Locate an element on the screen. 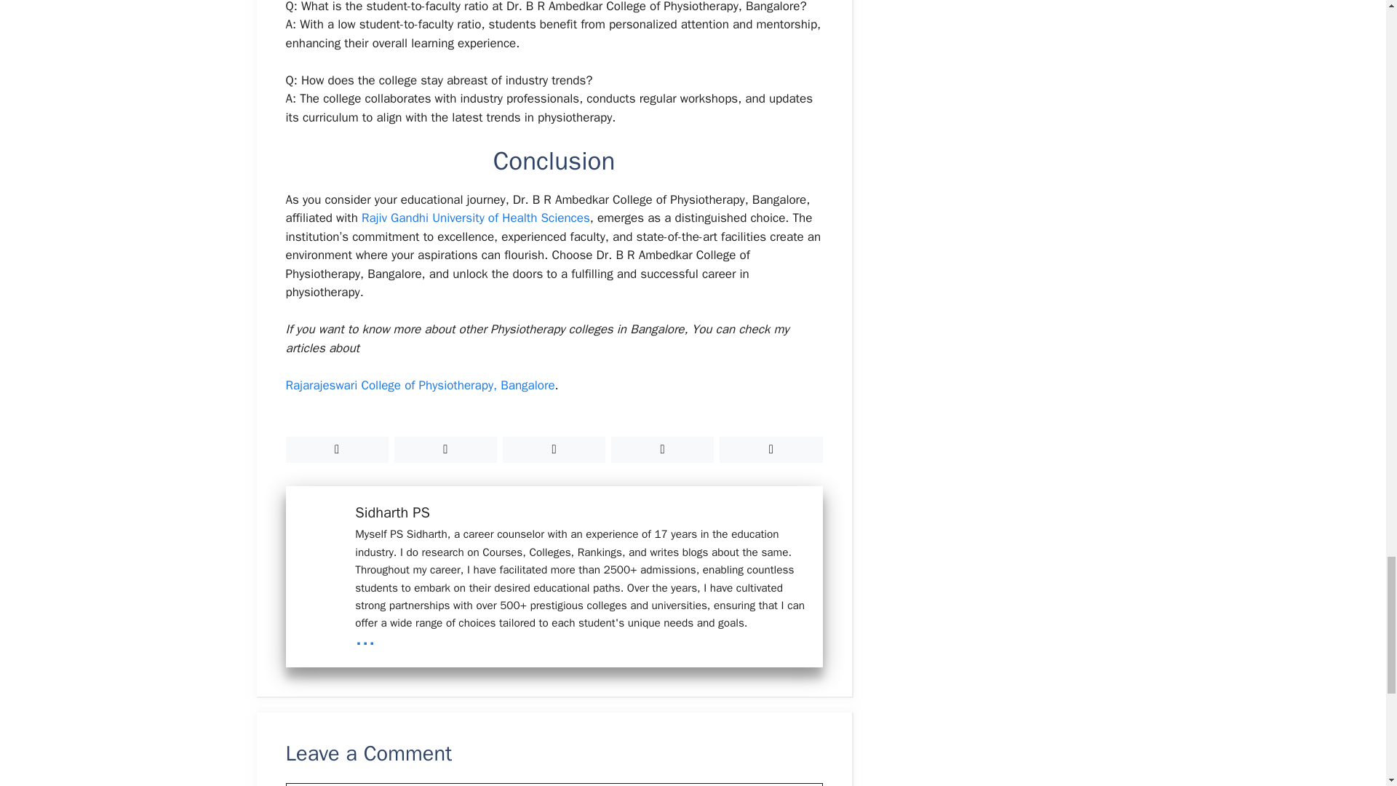 The image size is (1397, 786). Rajarajeswari College of Physiotherapy, Bangalore is located at coordinates (419, 386).